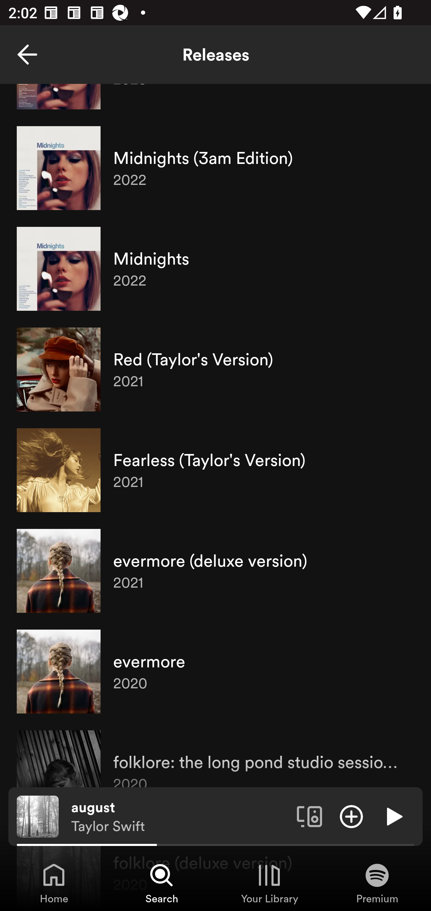 Image resolution: width=431 pixels, height=911 pixels. What do you see at coordinates (215, 369) in the screenshot?
I see `Red (Taylor's Version) 2021` at bounding box center [215, 369].